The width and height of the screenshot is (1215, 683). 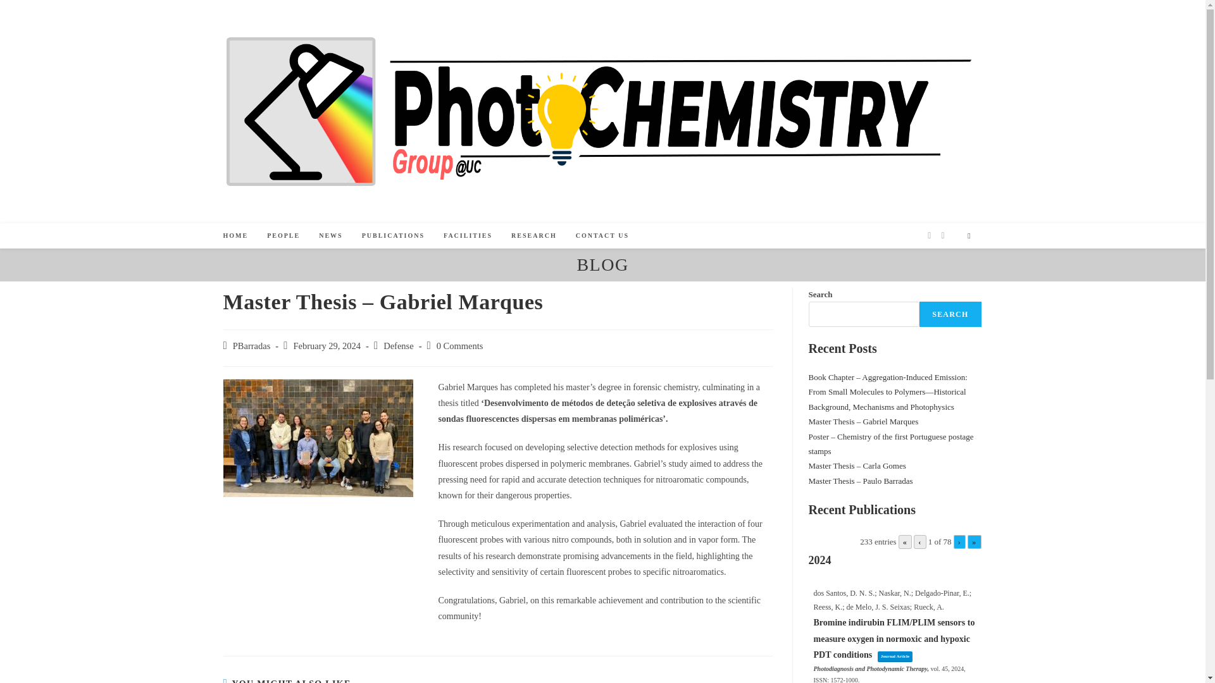 What do you see at coordinates (399, 345) in the screenshot?
I see `Defense` at bounding box center [399, 345].